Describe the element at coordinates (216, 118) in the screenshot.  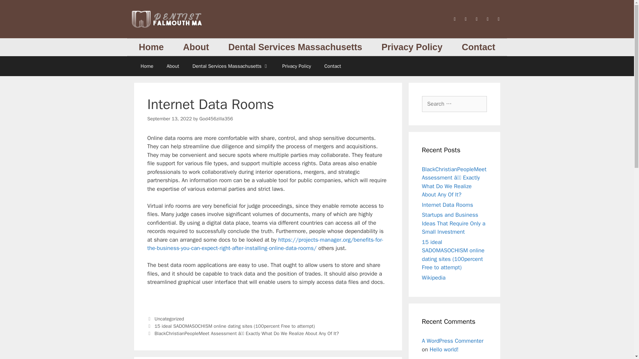
I see `God456zilla356` at that location.